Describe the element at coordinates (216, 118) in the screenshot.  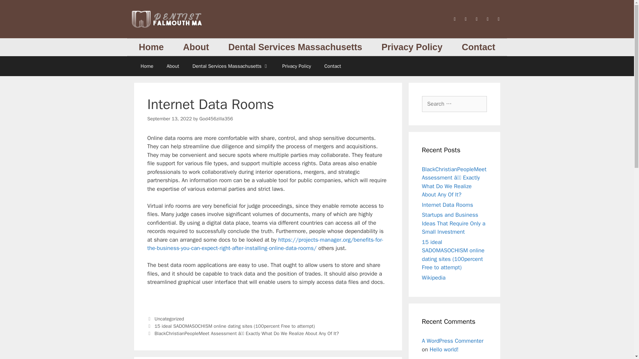
I see `God456zilla356` at that location.